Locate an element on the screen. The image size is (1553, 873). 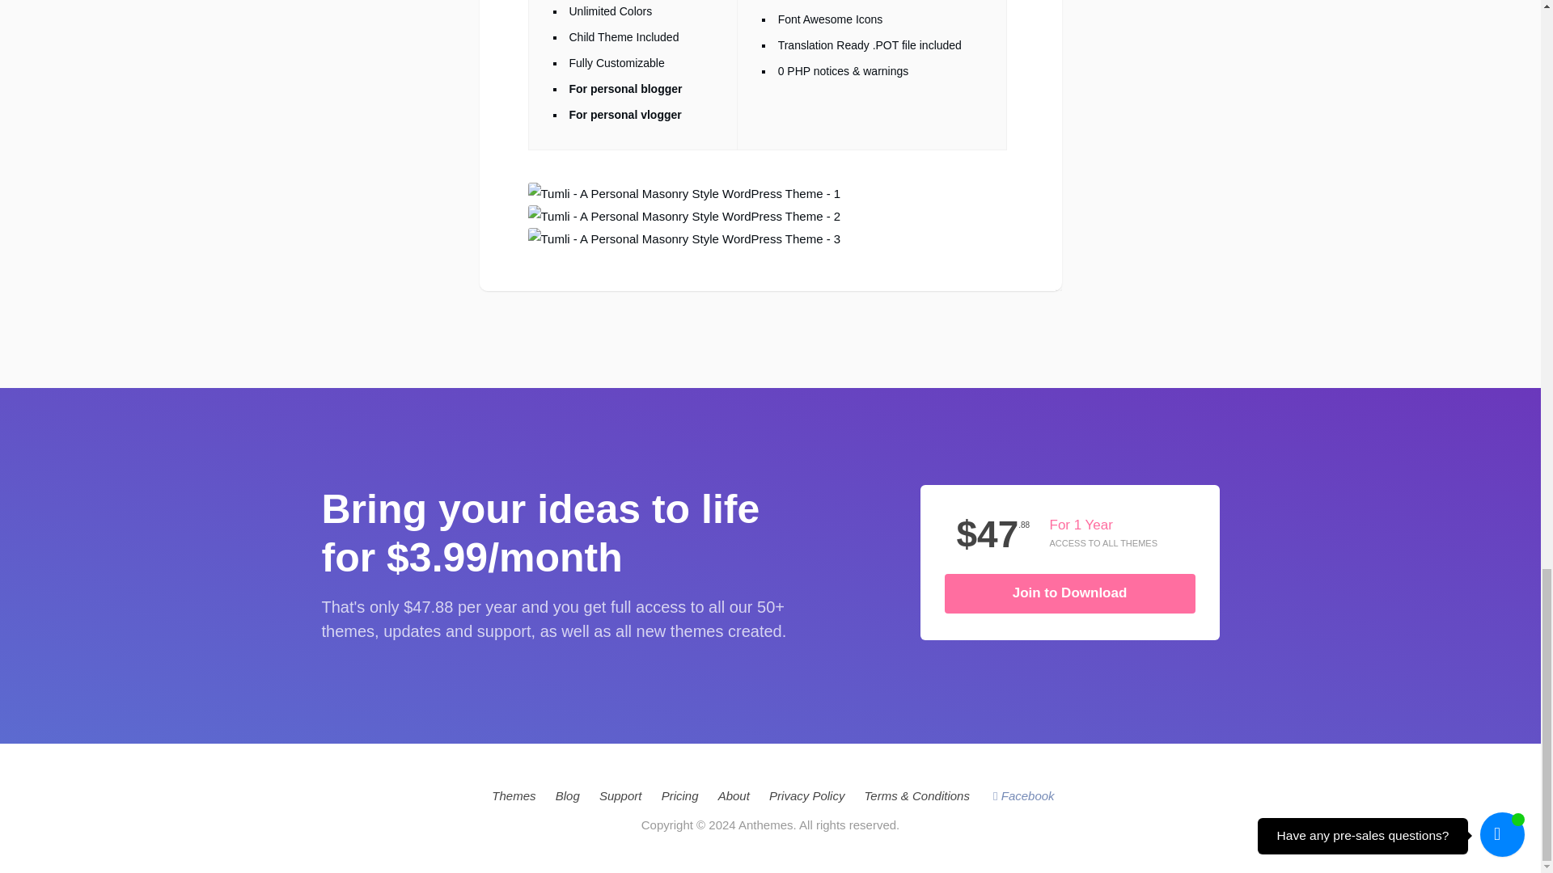
About is located at coordinates (734, 795).